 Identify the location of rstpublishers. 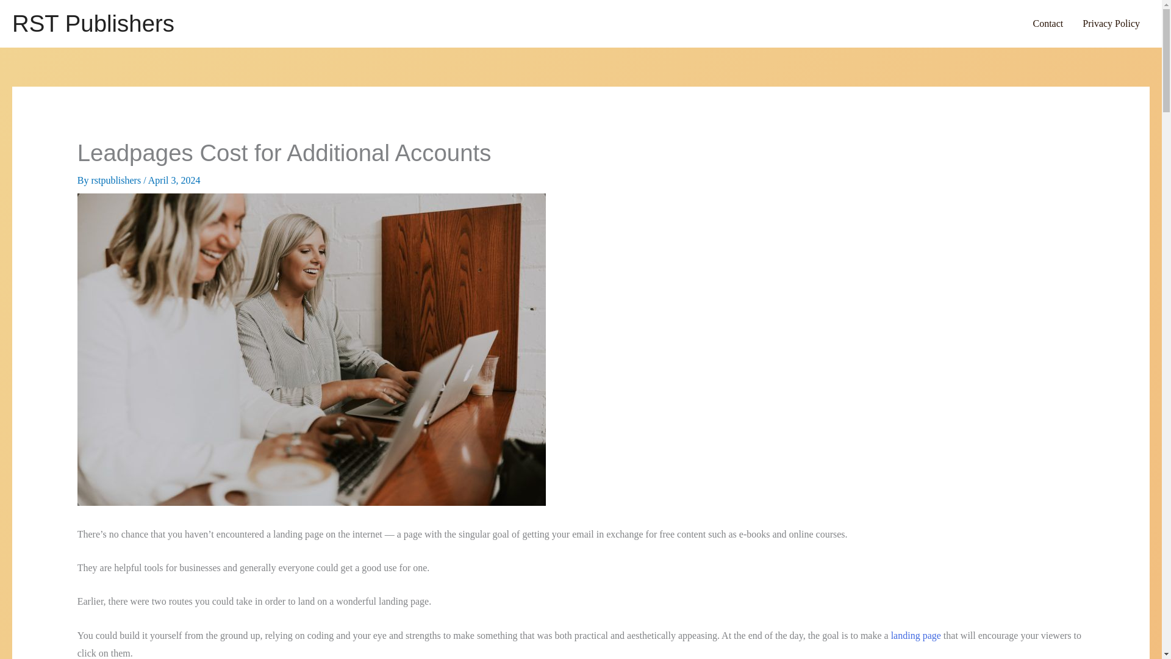
(117, 180).